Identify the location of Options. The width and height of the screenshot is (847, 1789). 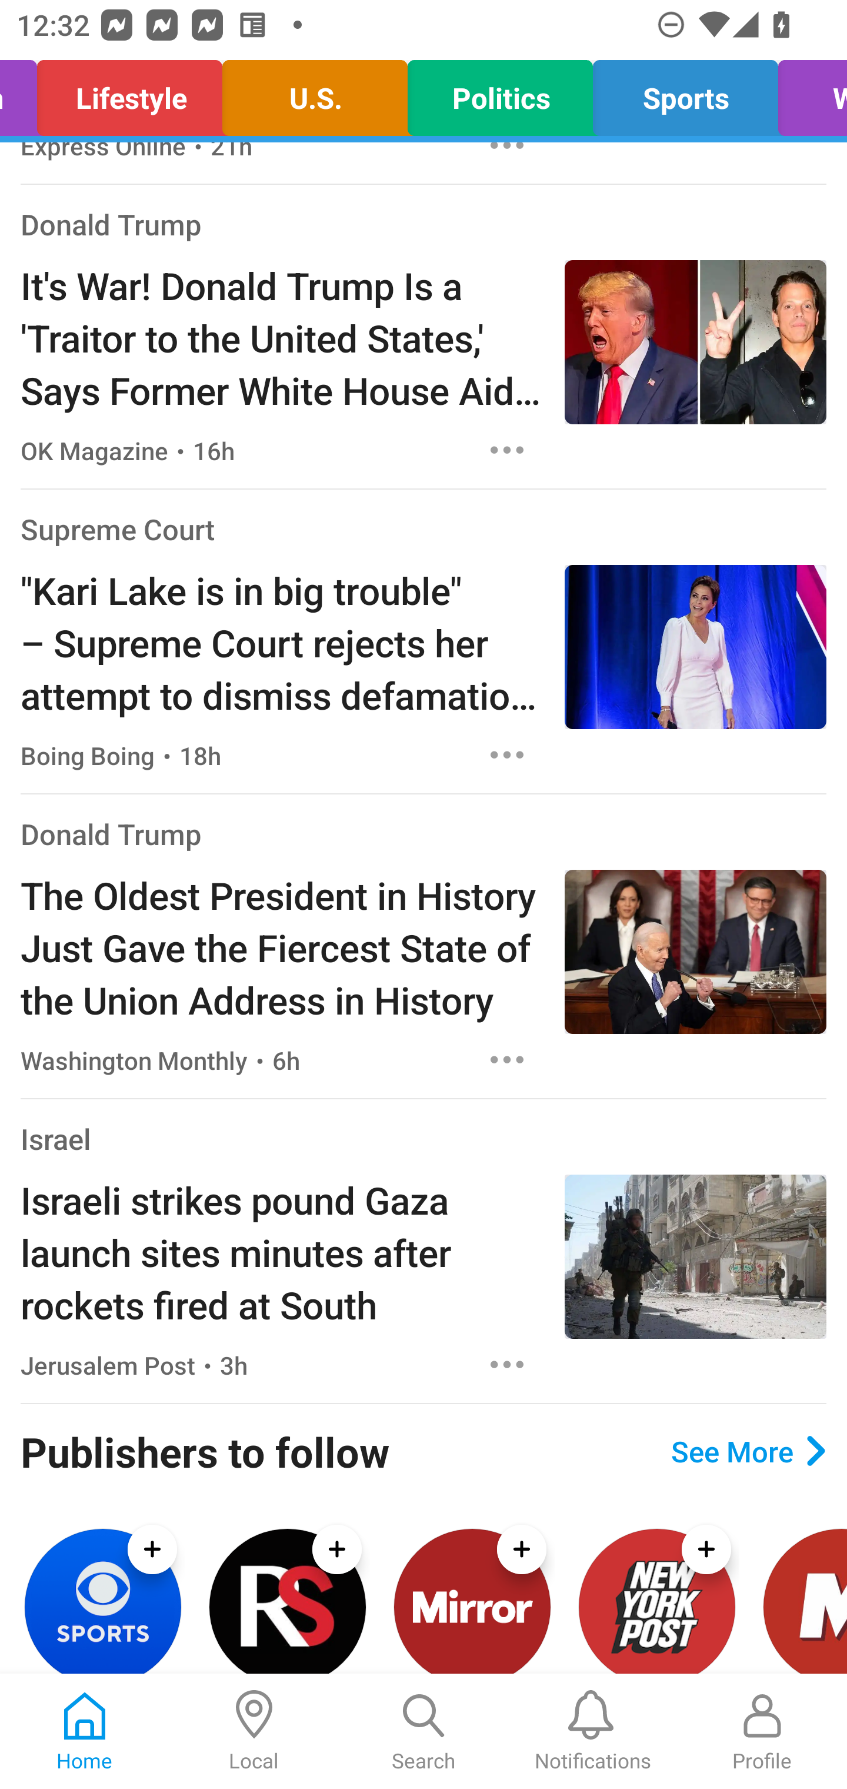
(507, 1365).